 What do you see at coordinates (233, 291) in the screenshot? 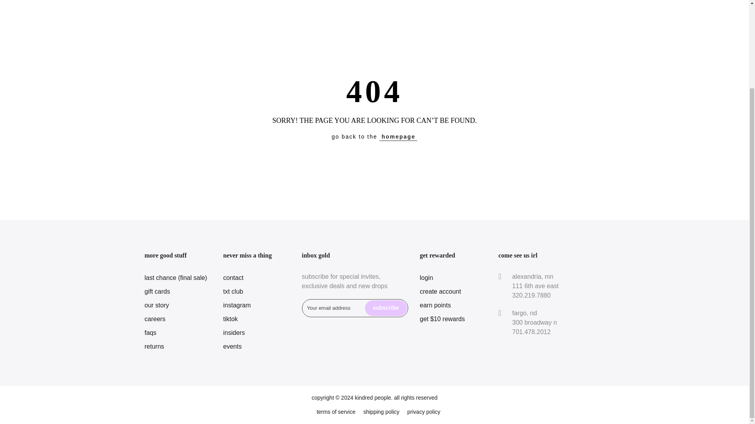
I see `txt club` at bounding box center [233, 291].